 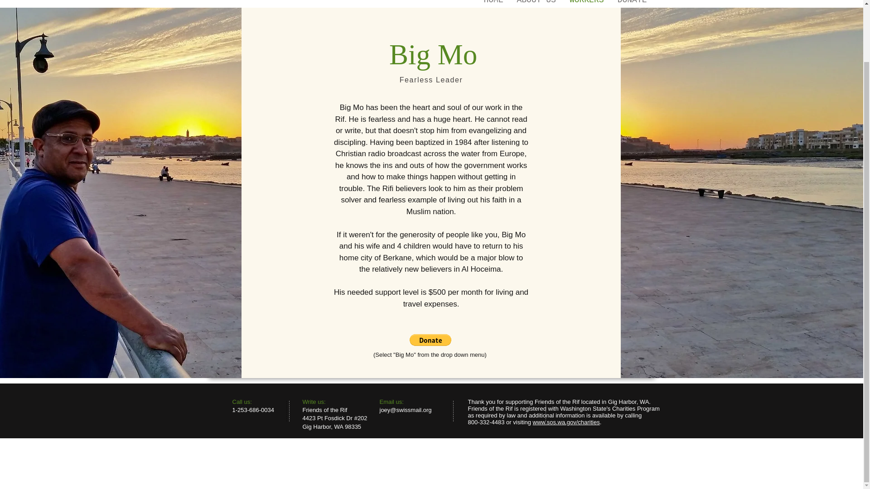 I want to click on WORKERS, so click(x=586, y=1).